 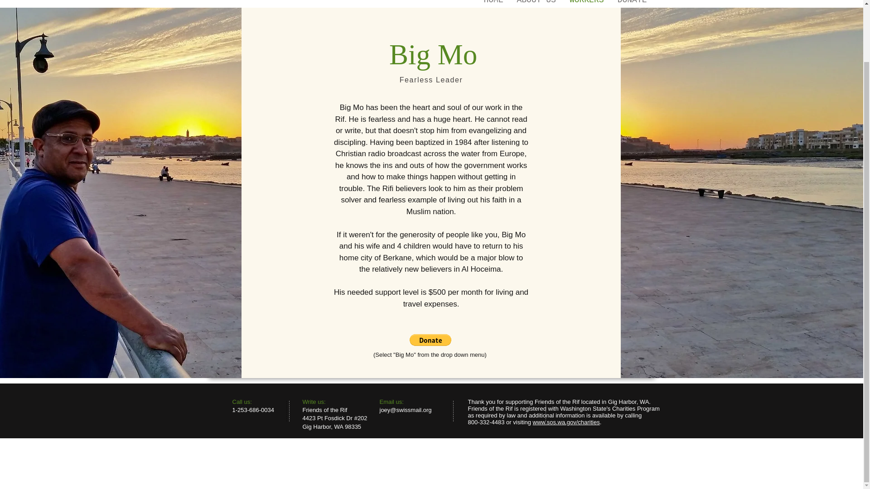 I want to click on WORKERS, so click(x=586, y=1).